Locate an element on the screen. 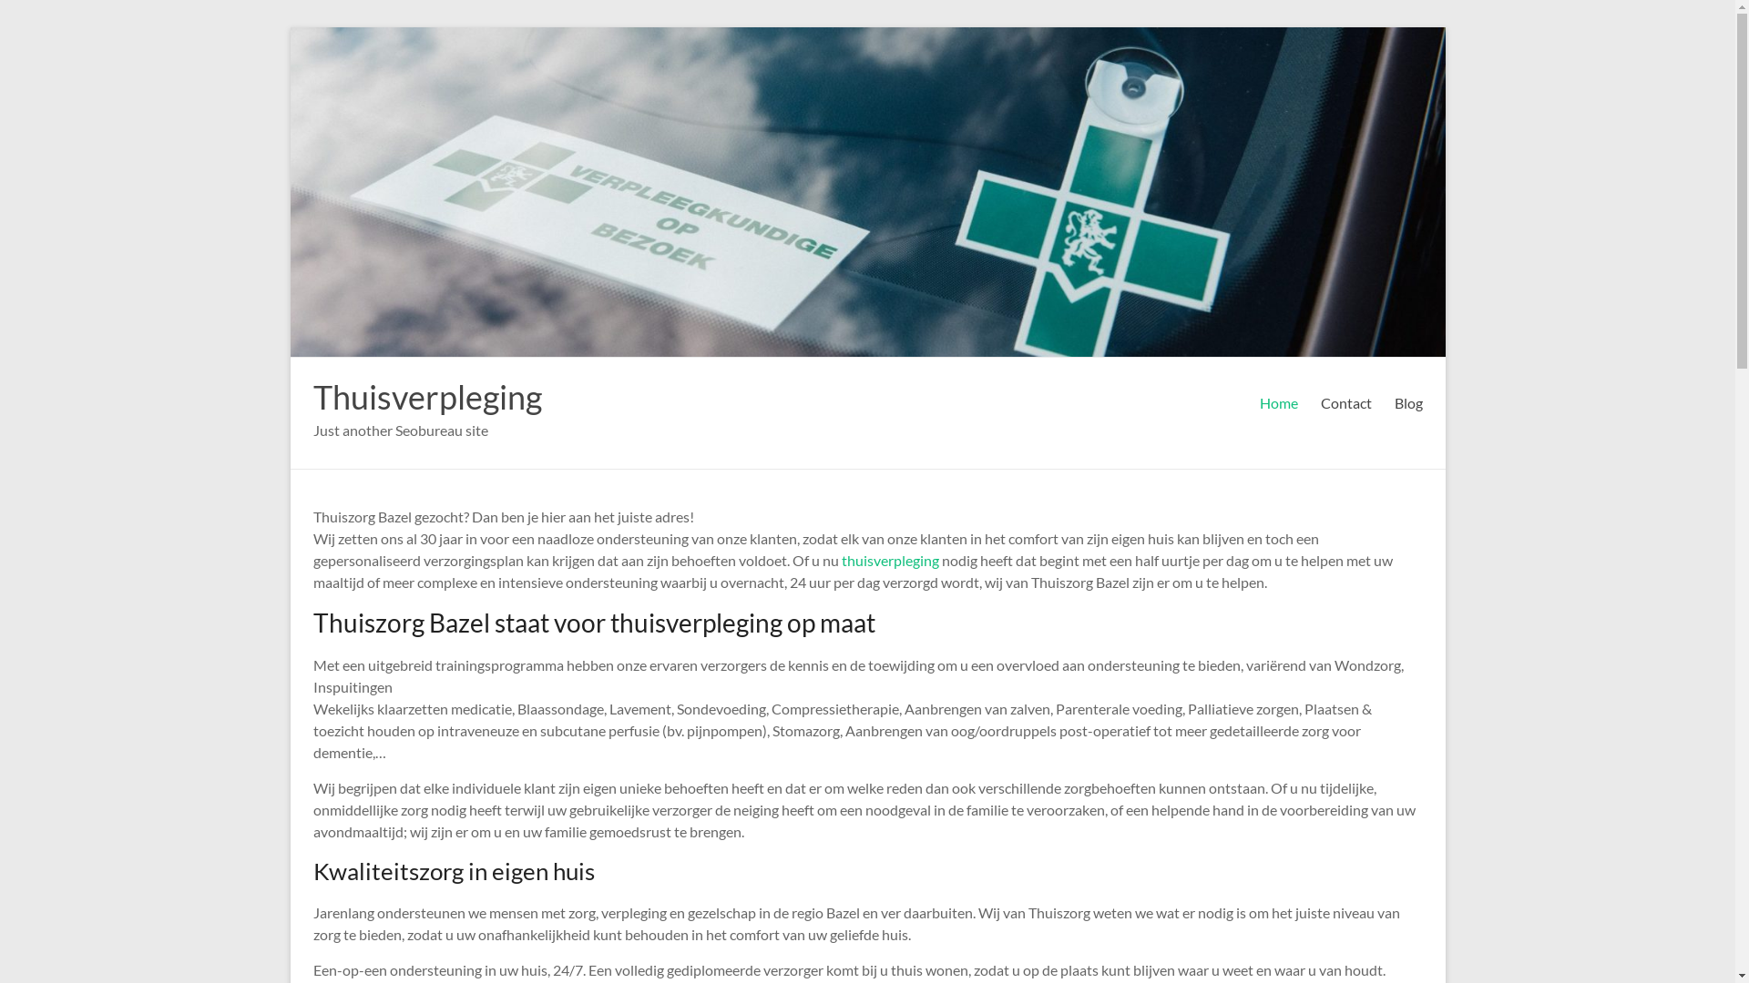  Blog is located at coordinates (1408, 403).